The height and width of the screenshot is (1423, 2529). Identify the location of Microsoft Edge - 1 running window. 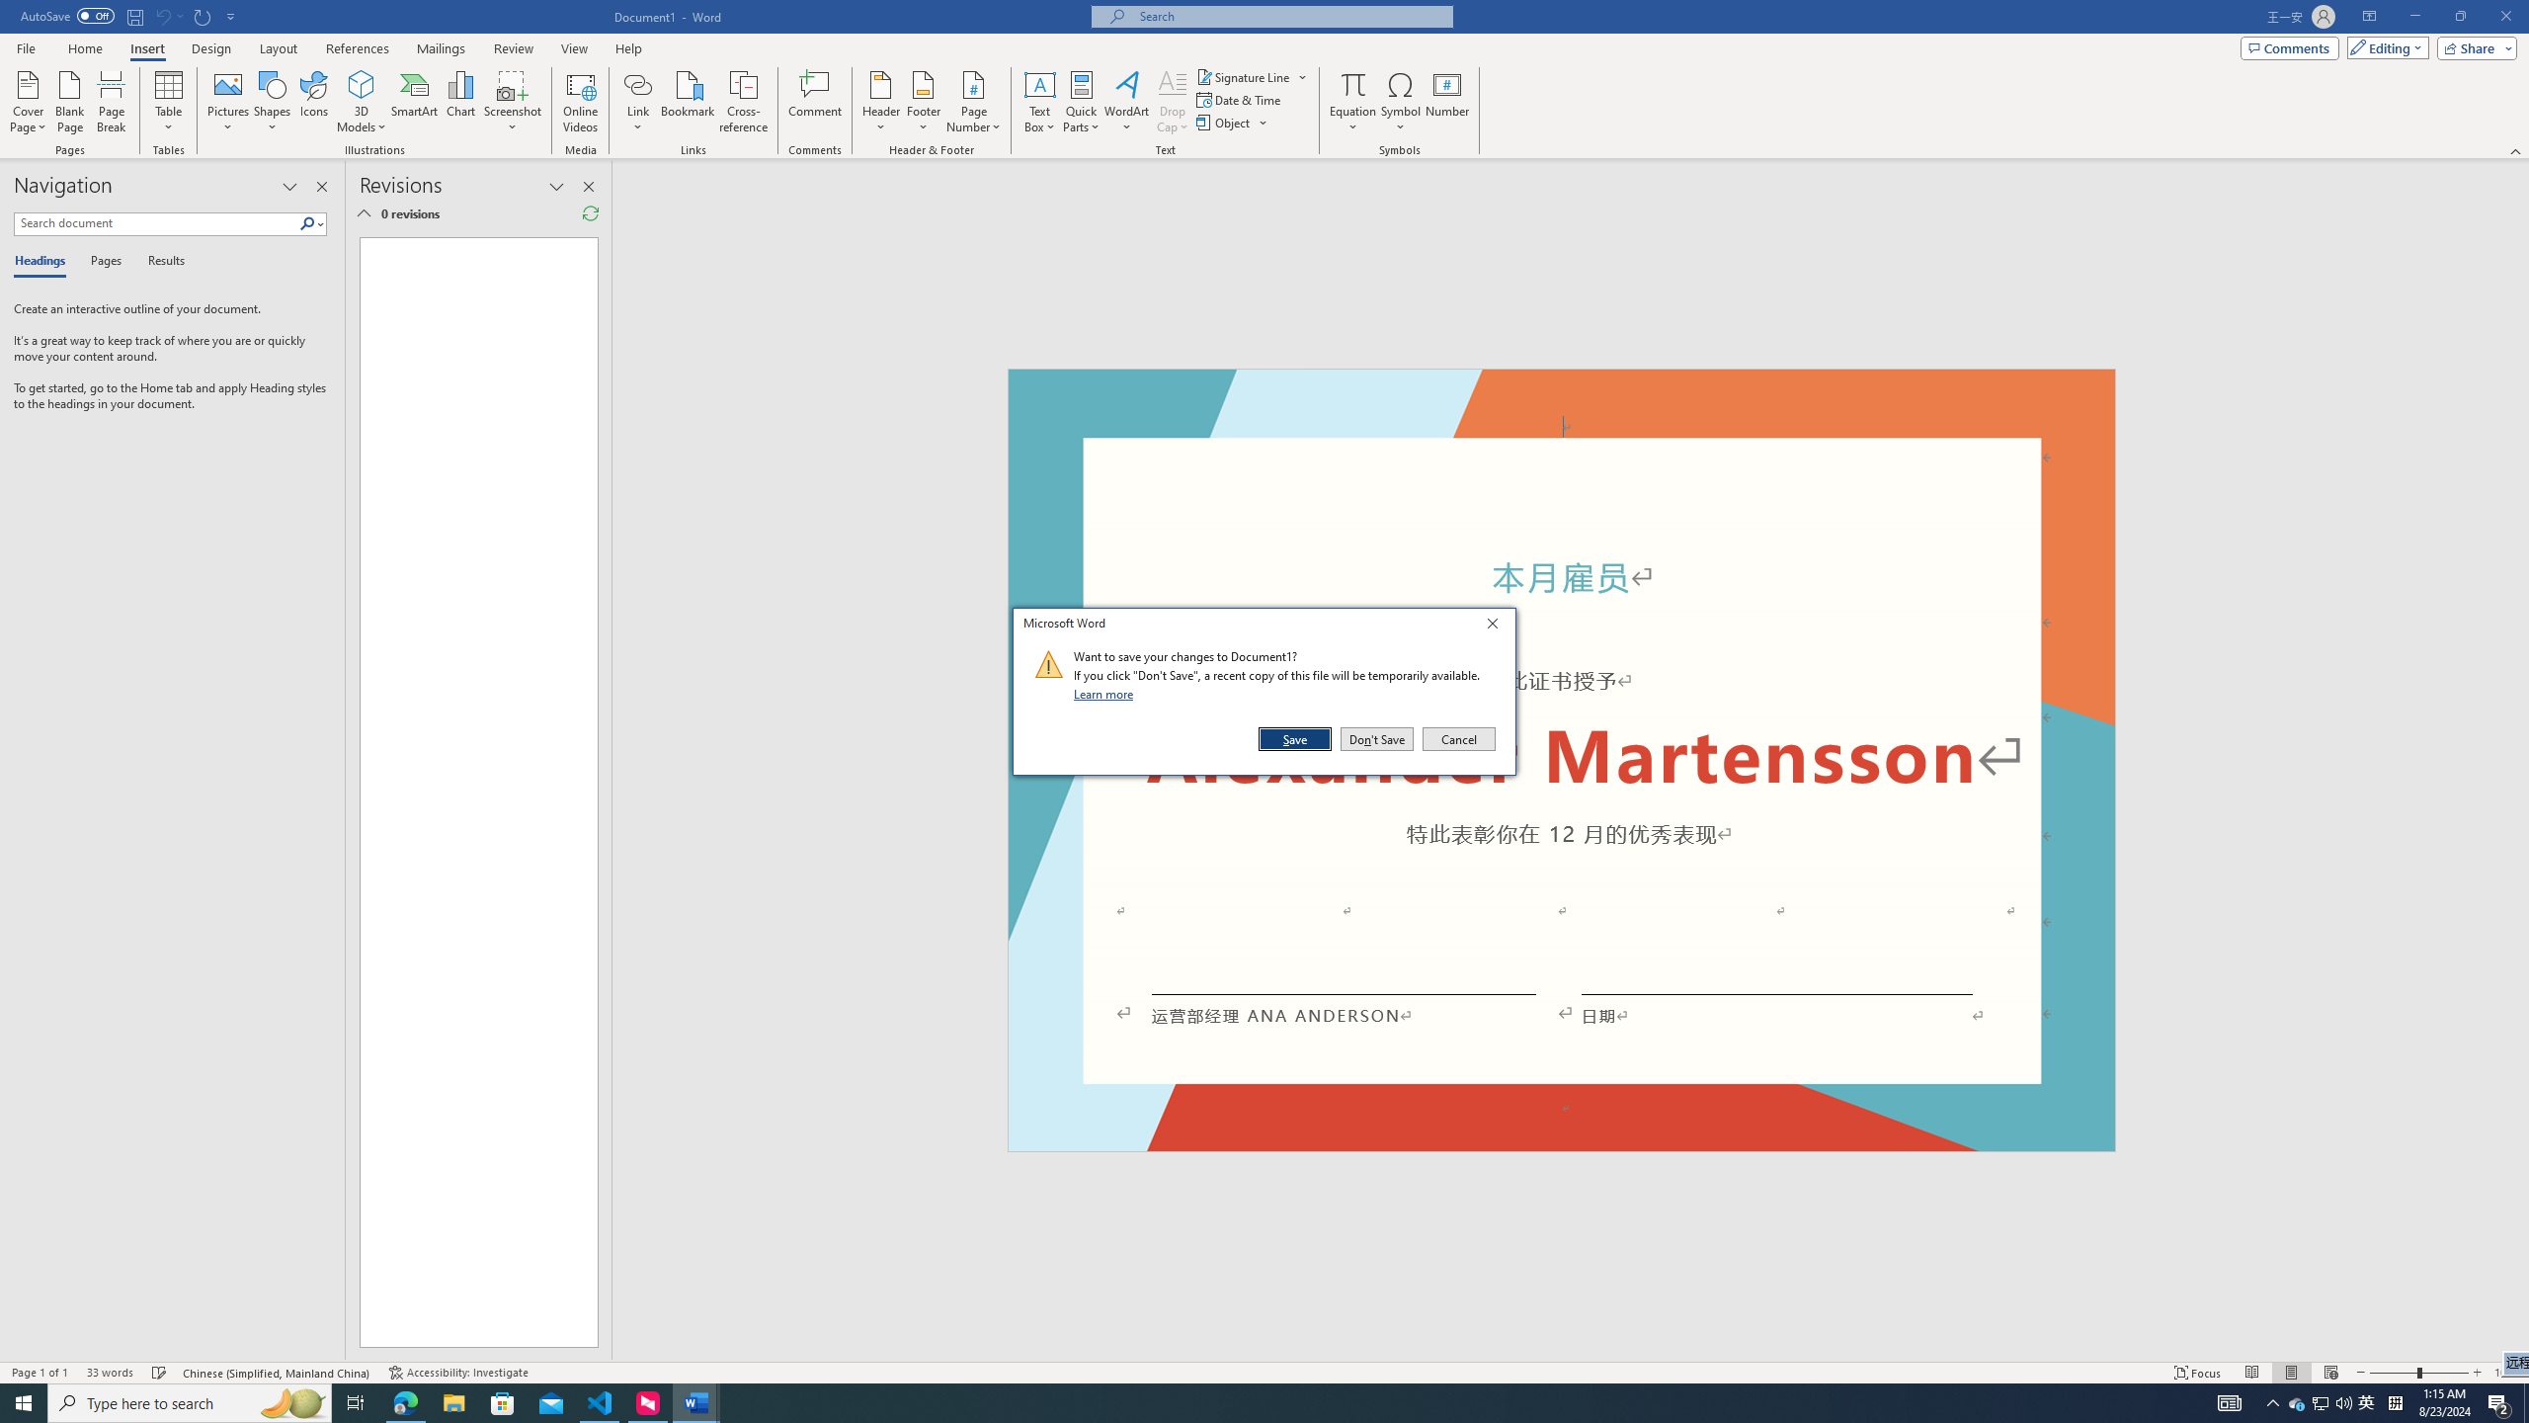
(405, 1403).